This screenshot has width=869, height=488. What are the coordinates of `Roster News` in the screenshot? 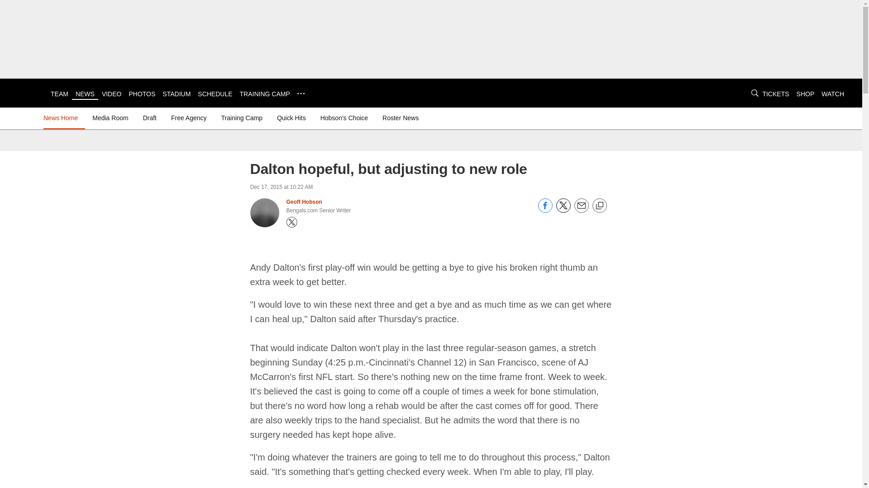 It's located at (401, 117).